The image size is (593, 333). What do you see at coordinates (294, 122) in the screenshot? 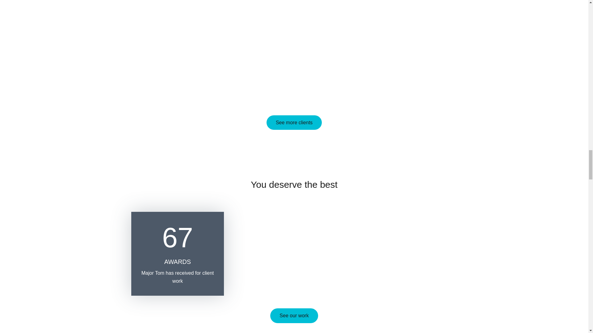
I see `See more clients` at bounding box center [294, 122].